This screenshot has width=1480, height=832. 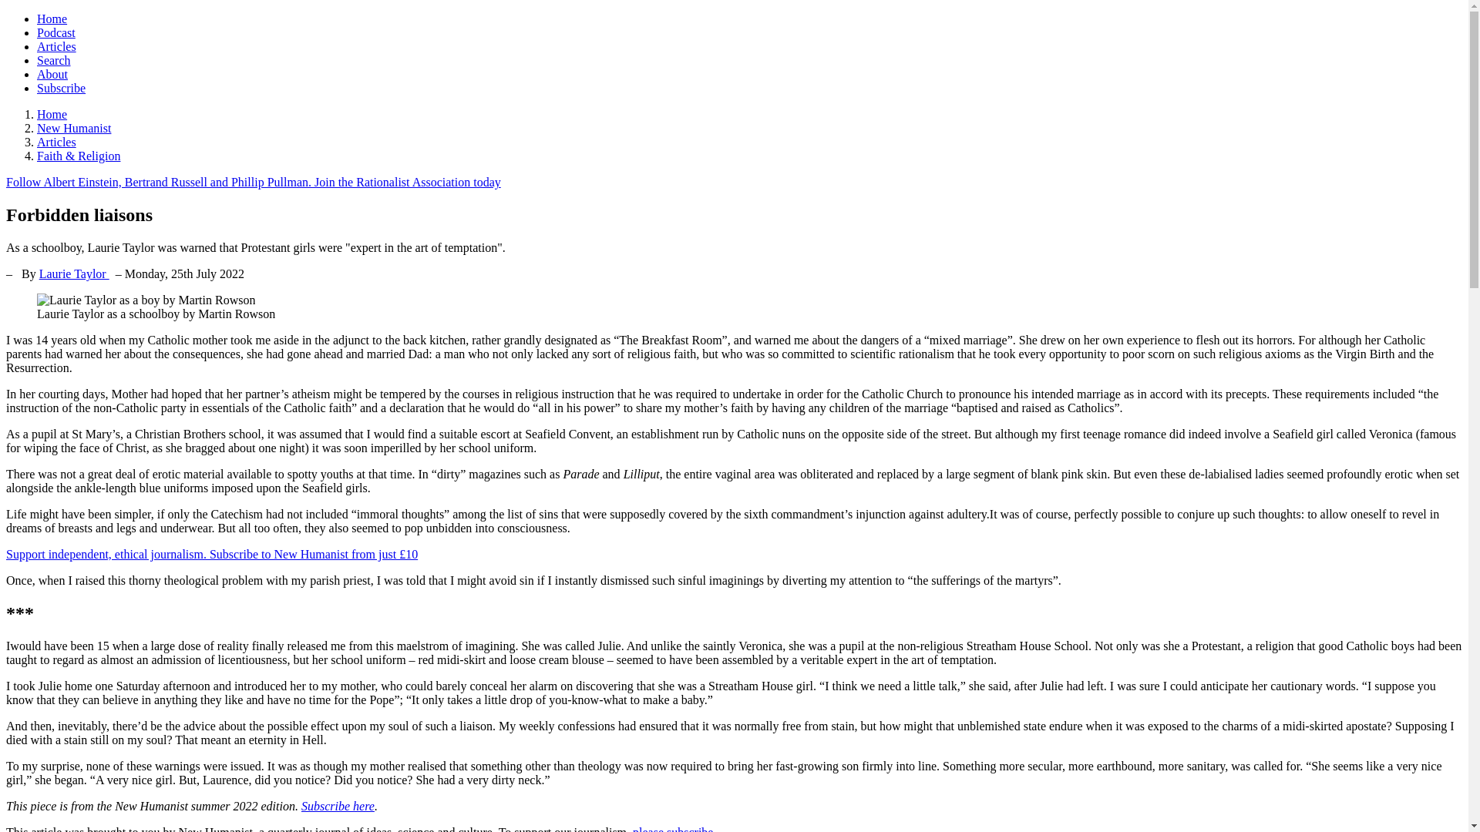 What do you see at coordinates (57, 142) in the screenshot?
I see `Articles` at bounding box center [57, 142].